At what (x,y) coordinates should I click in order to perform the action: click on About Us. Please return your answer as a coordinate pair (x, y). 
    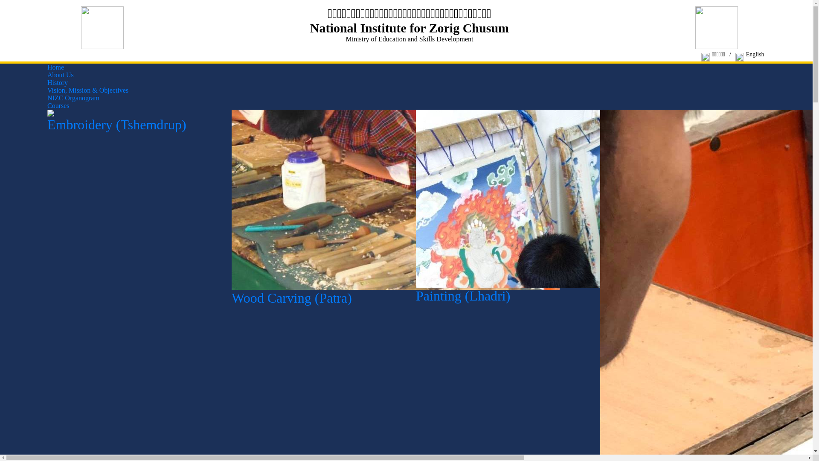
    Looking at the image, I should click on (61, 75).